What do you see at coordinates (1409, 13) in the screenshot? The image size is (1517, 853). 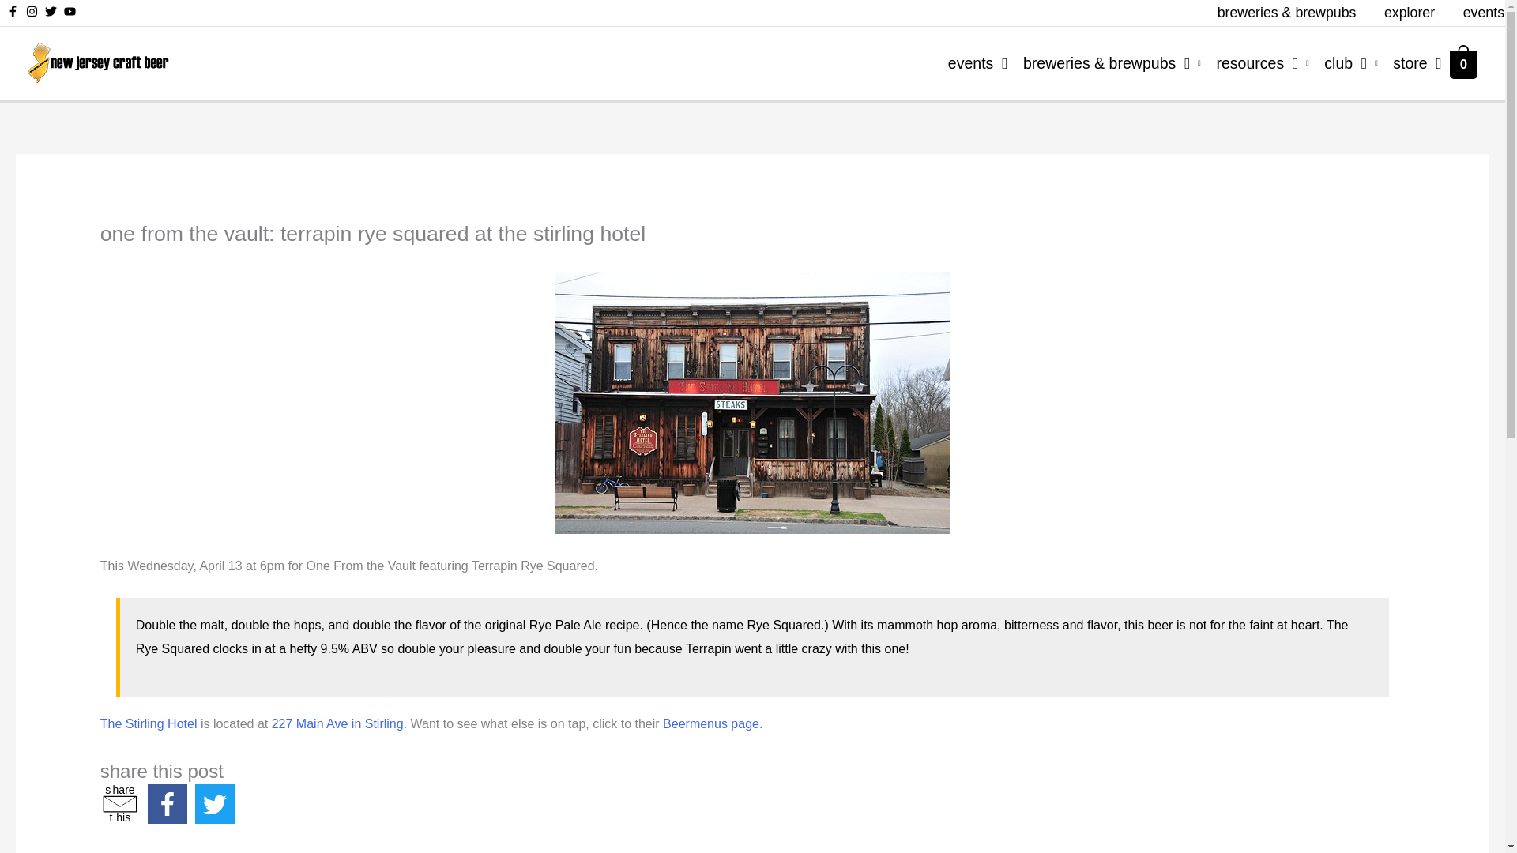 I see `NJCB Membership Club` at bounding box center [1409, 13].